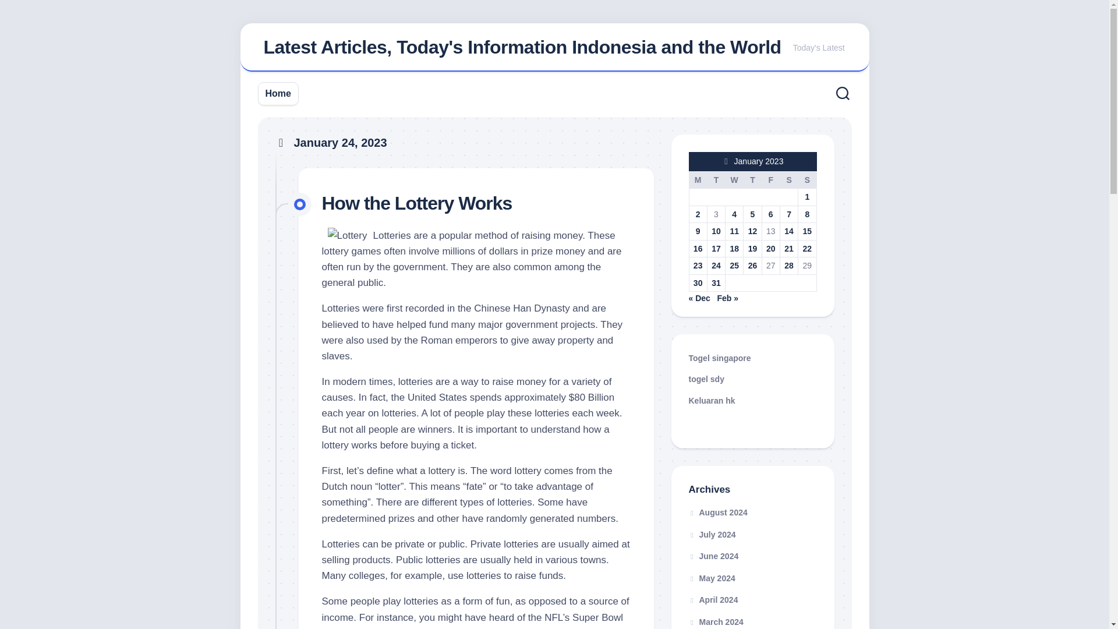 Image resolution: width=1118 pixels, height=629 pixels. I want to click on 26, so click(752, 266).